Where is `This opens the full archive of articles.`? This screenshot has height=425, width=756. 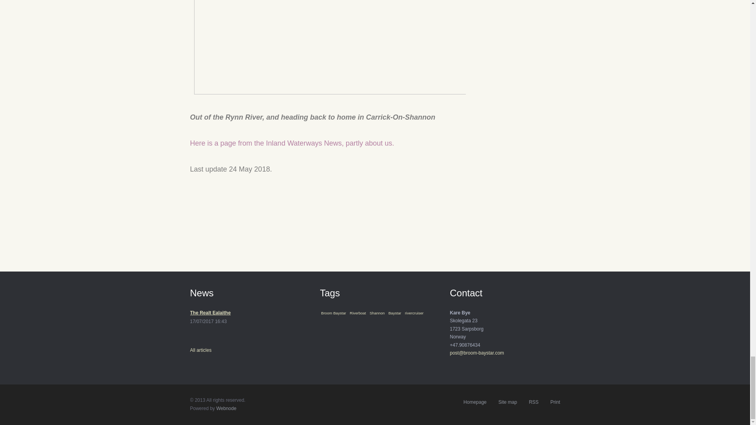 This opens the full archive of articles. is located at coordinates (200, 350).